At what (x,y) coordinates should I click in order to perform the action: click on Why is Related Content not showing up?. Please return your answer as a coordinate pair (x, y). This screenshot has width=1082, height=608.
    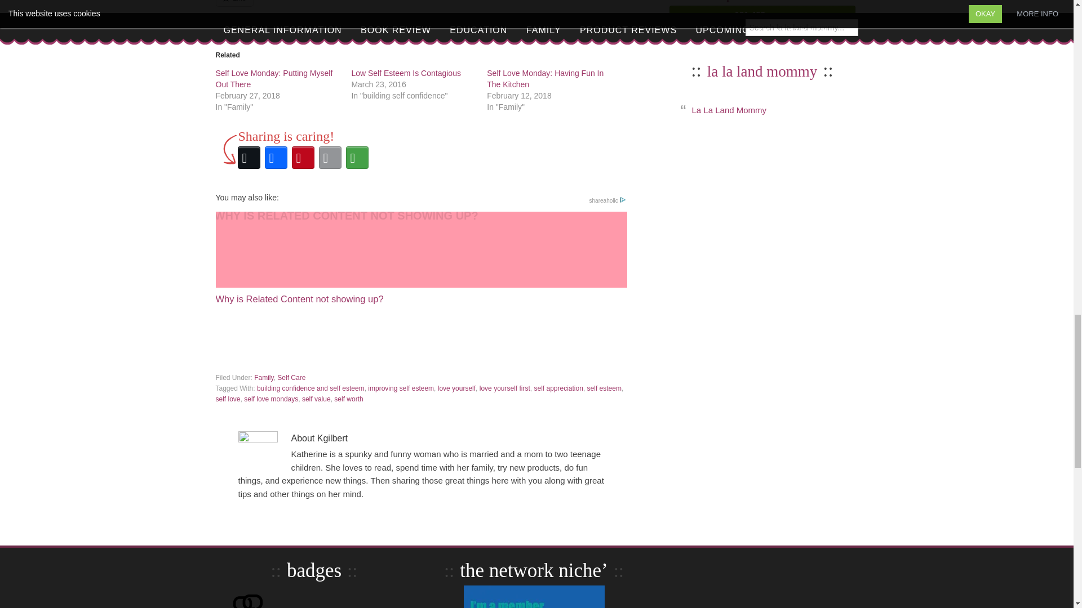
    Looking at the image, I should click on (420, 258).